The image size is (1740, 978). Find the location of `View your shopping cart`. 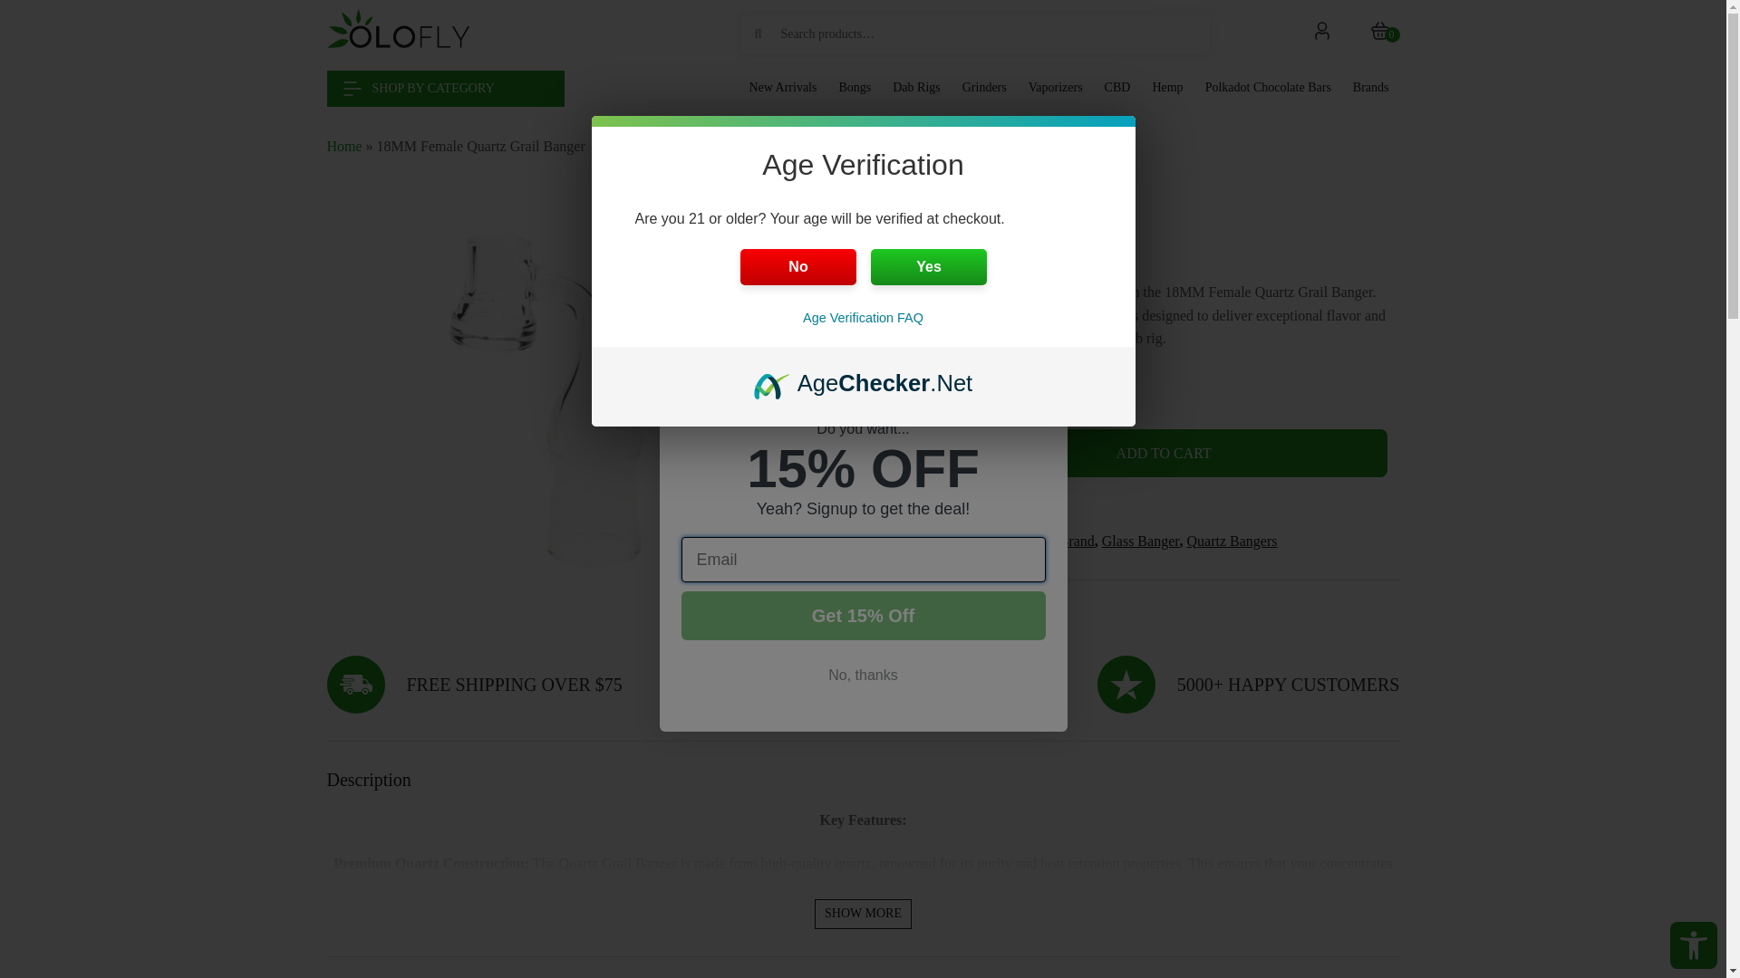

View your shopping cart is located at coordinates (1378, 34).